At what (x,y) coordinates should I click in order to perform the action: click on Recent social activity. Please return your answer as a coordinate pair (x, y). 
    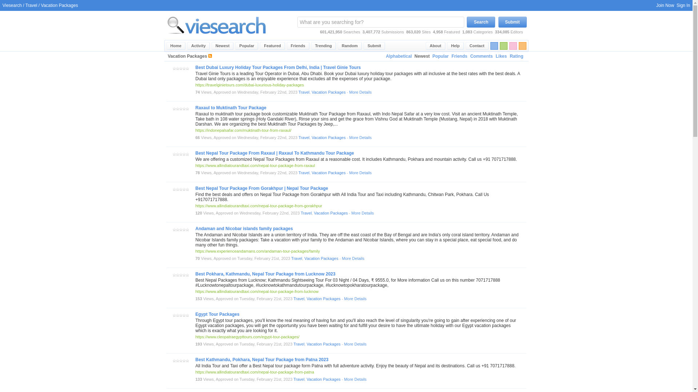
    Looking at the image, I should click on (198, 46).